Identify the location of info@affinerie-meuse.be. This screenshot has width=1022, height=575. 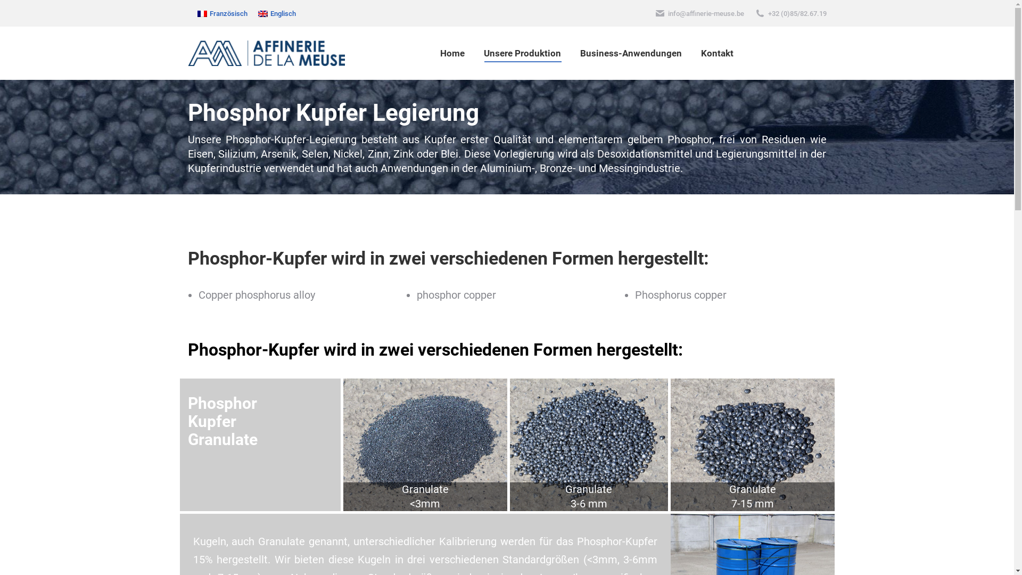
(706, 14).